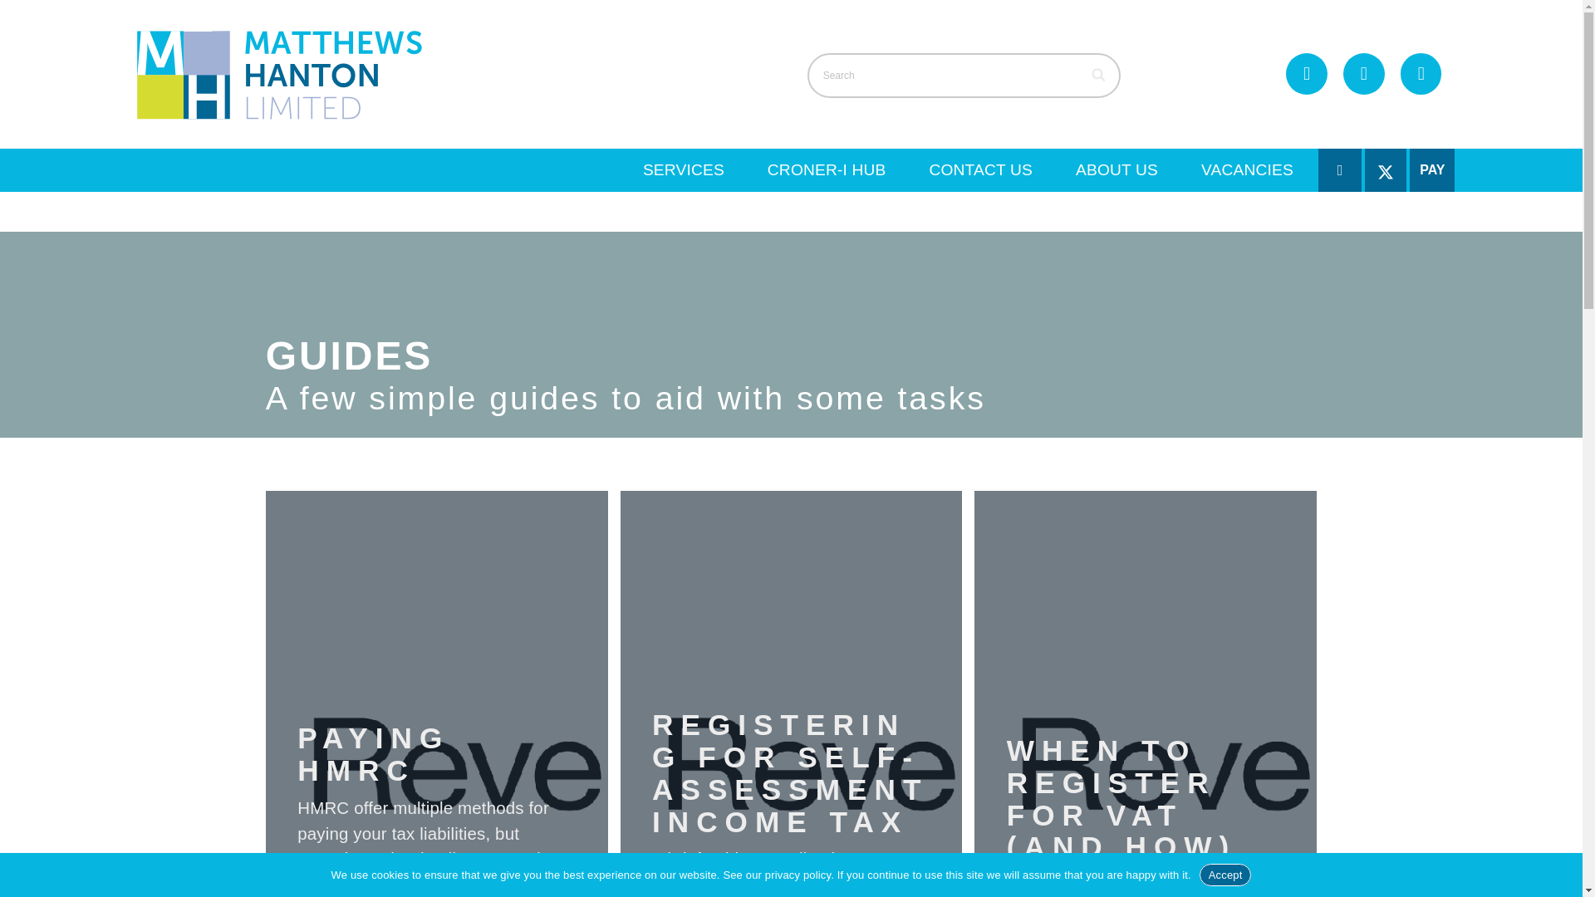  Describe the element at coordinates (964, 75) in the screenshot. I see `Search` at that location.